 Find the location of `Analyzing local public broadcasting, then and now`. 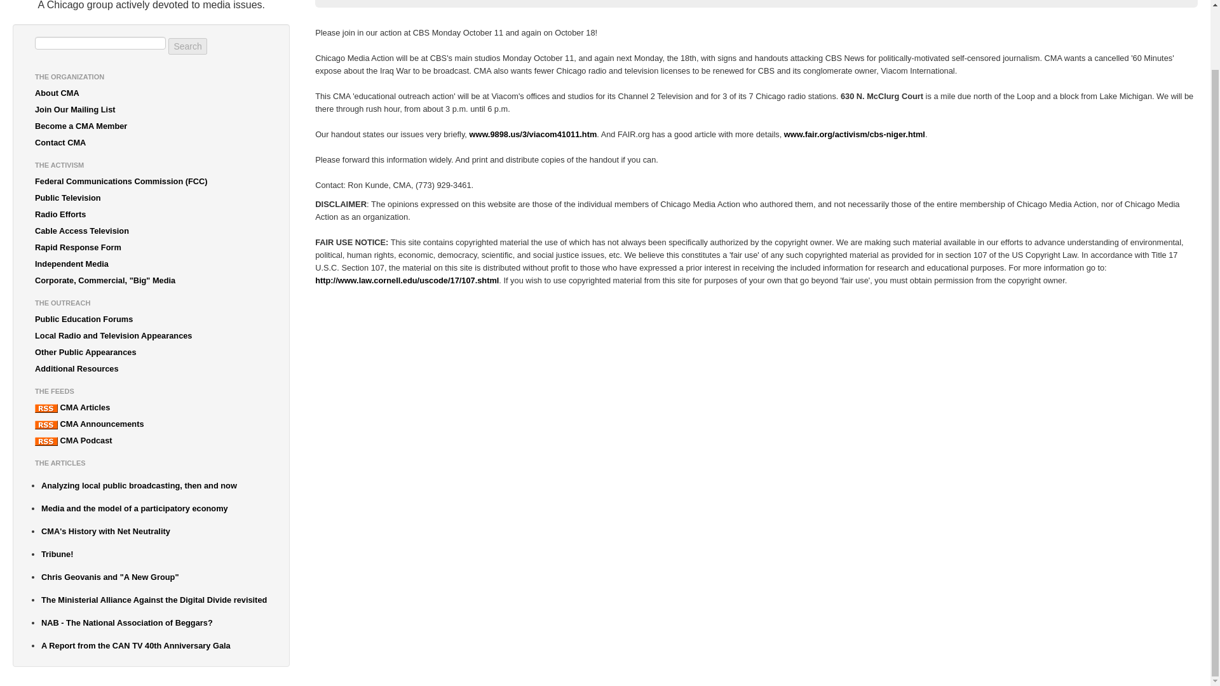

Analyzing local public broadcasting, then and now is located at coordinates (154, 485).